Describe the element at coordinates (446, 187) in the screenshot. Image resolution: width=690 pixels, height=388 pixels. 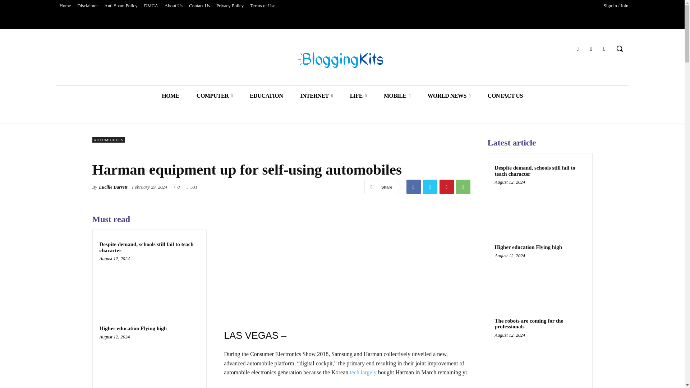
I see `Pinterest` at that location.